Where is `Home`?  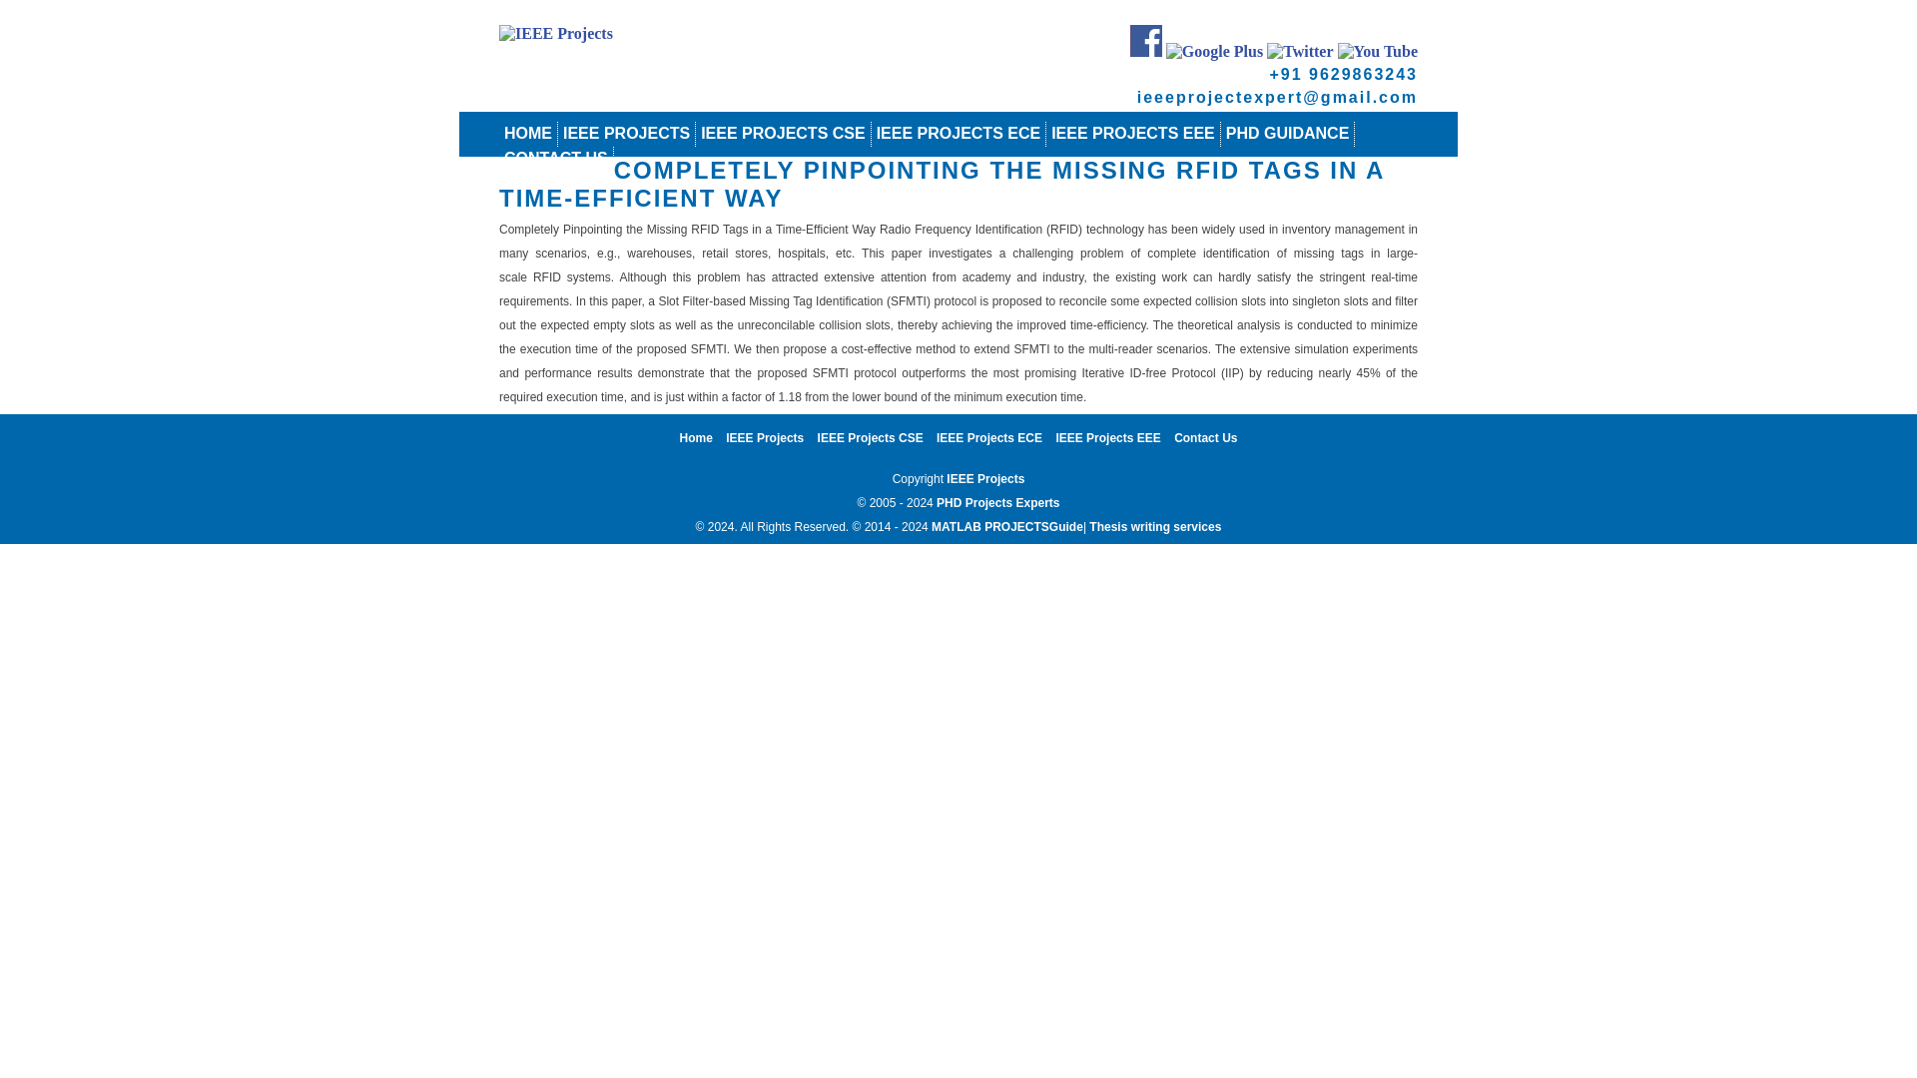 Home is located at coordinates (697, 438).